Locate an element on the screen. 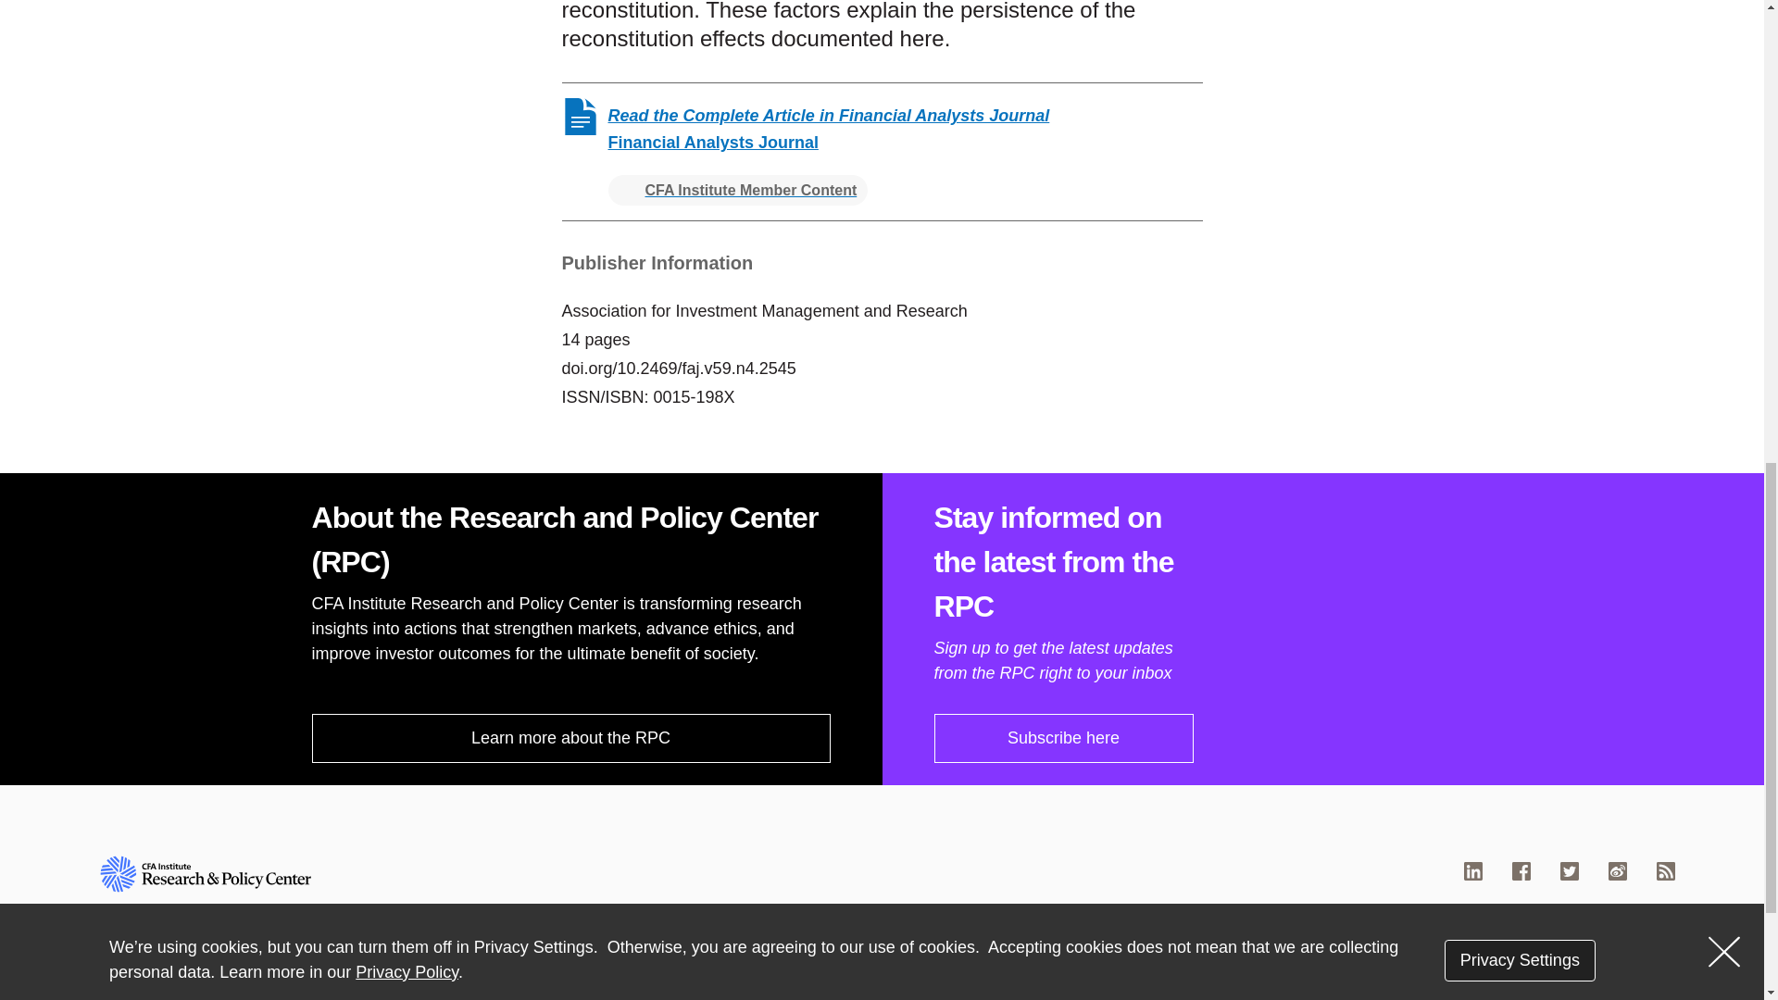  Linkedin Page is located at coordinates (1472, 870).